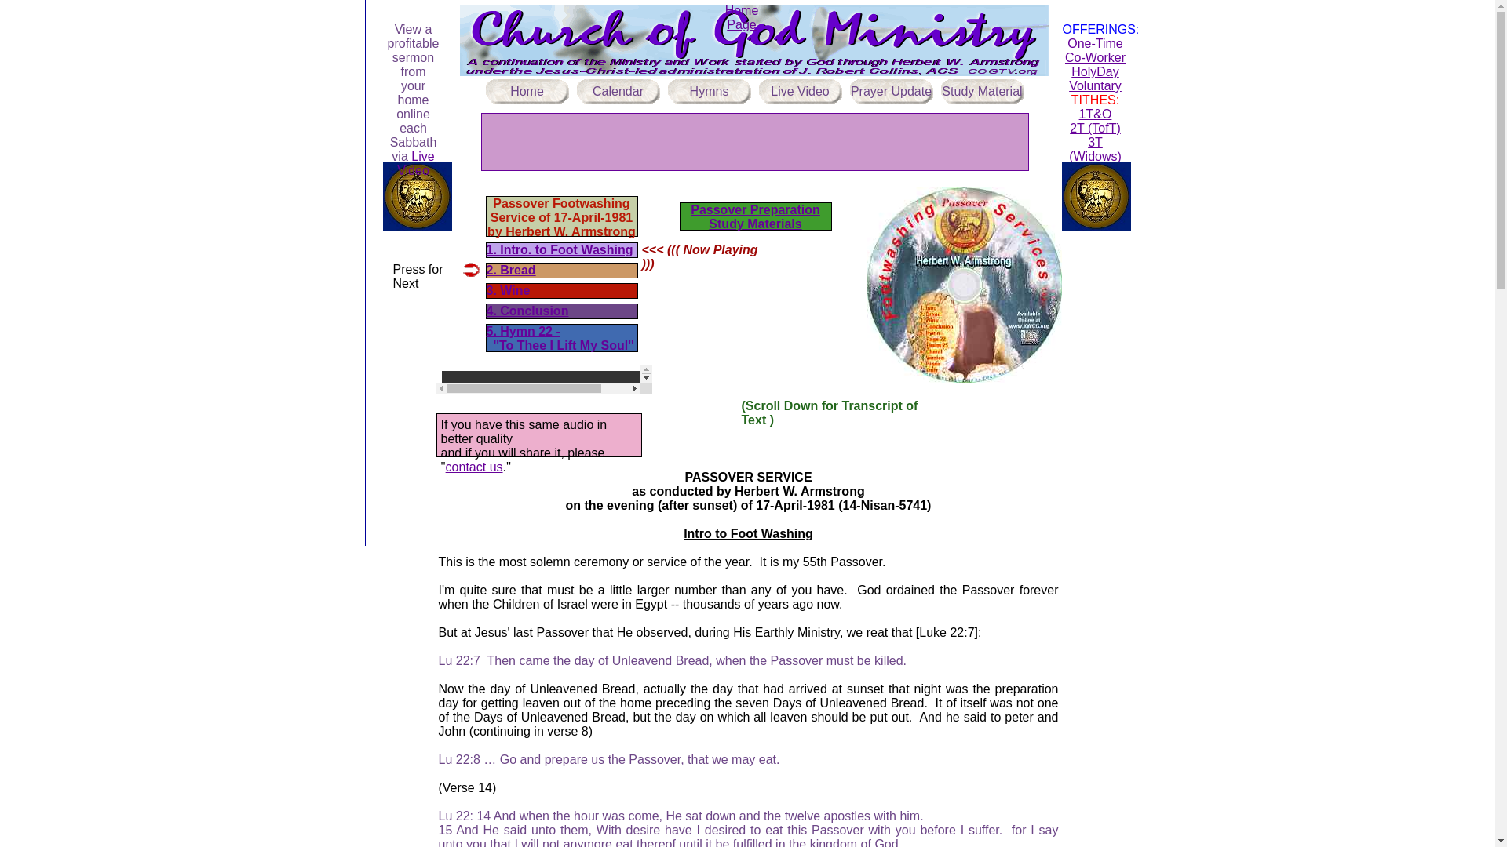  I want to click on Home, so click(526, 91).